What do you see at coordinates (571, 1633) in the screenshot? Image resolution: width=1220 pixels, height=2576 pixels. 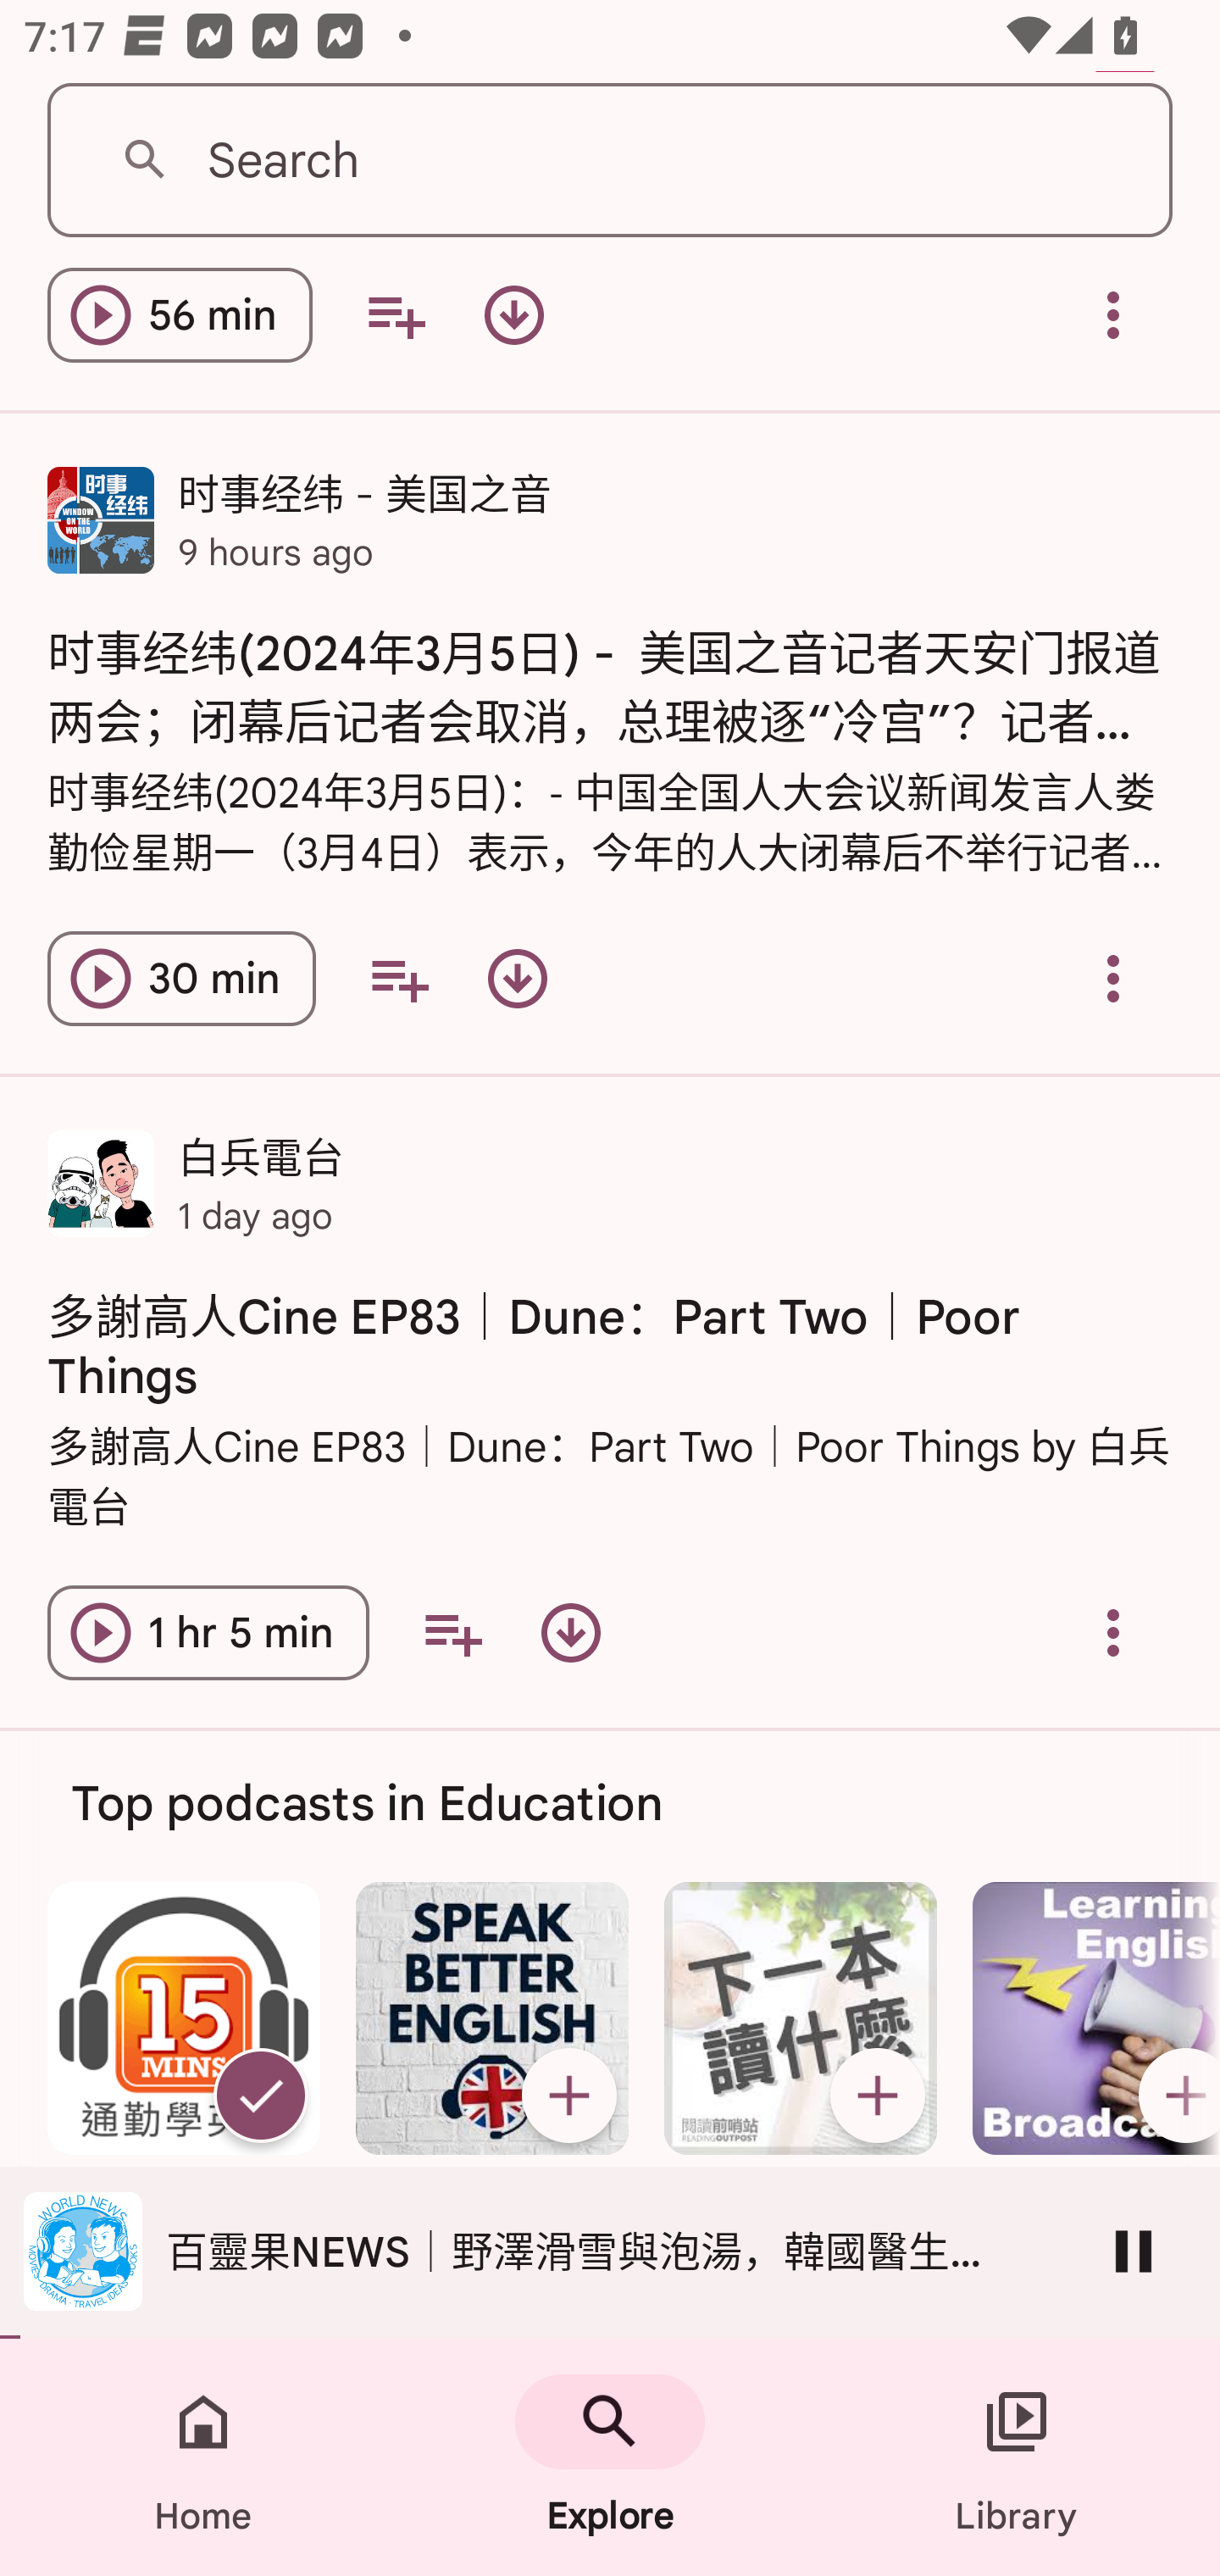 I see `Download episode` at bounding box center [571, 1633].